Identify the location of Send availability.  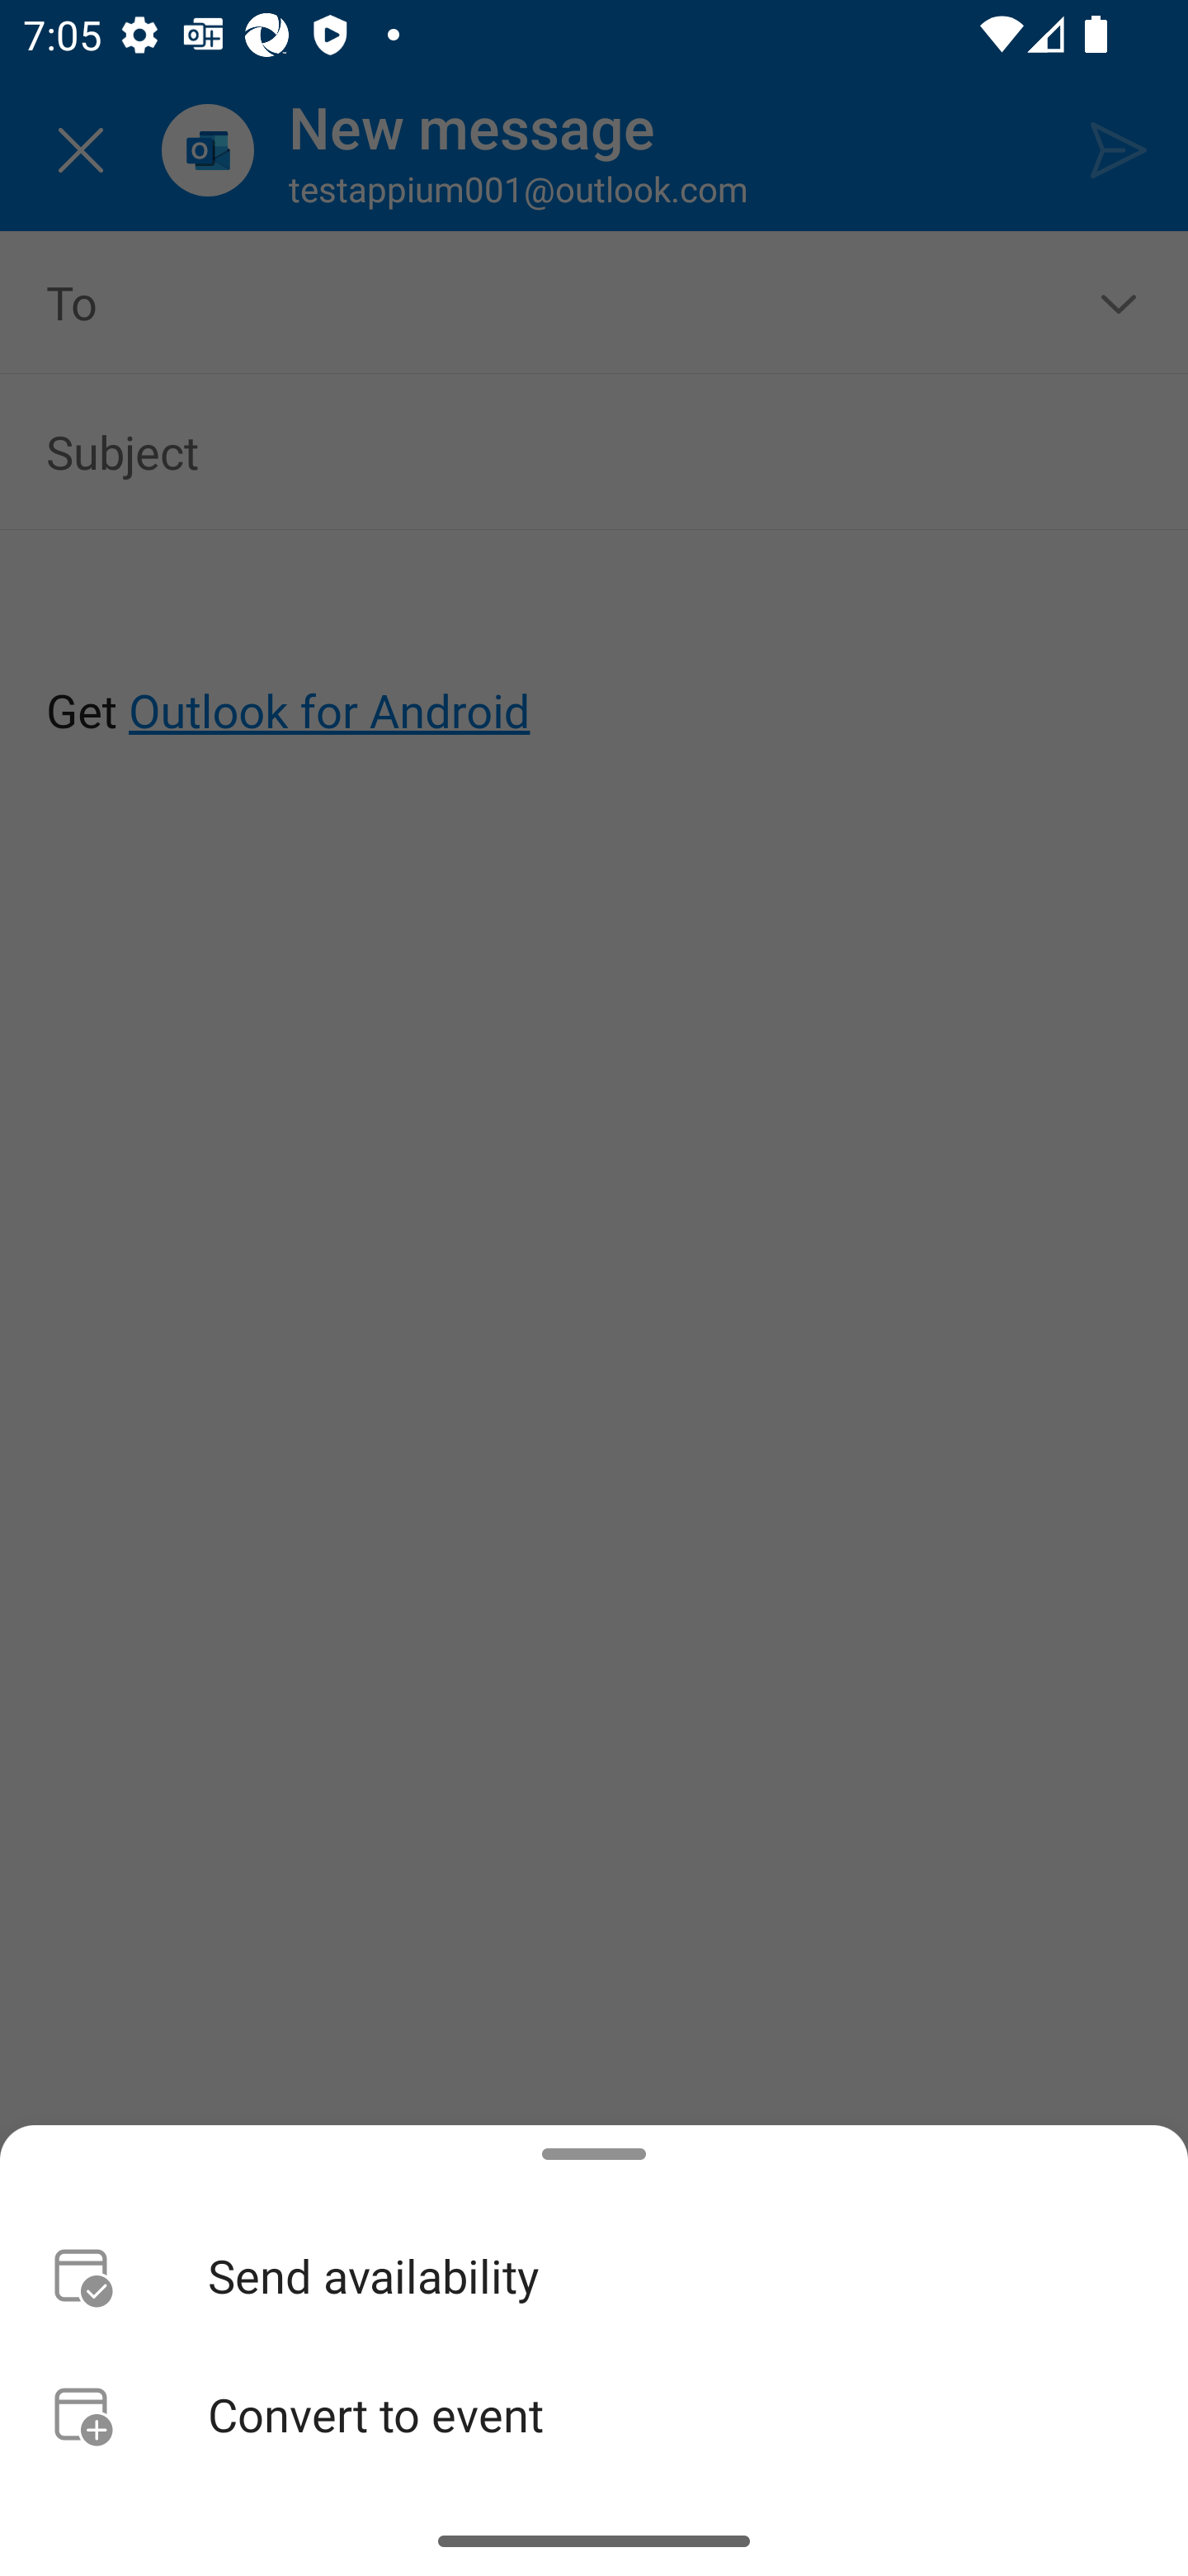
(594, 2274).